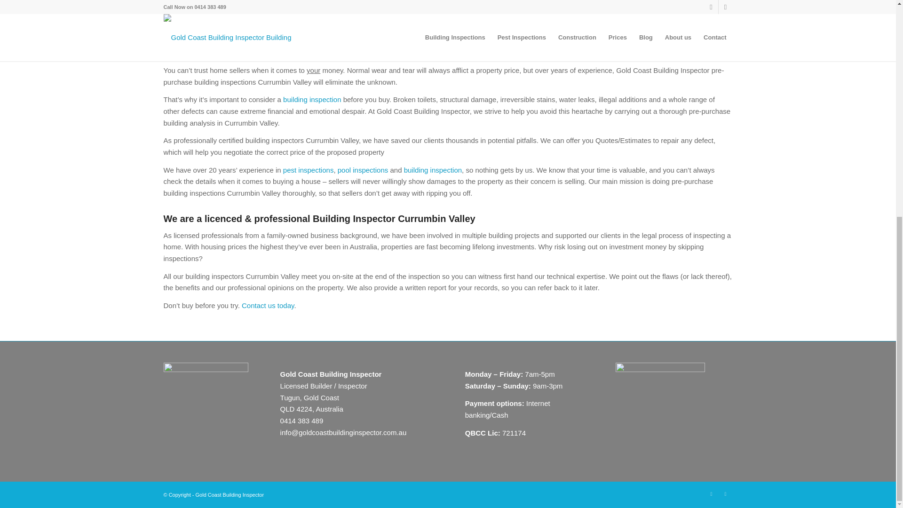 The height and width of the screenshot is (508, 903). What do you see at coordinates (301, 421) in the screenshot?
I see `0414 383 489` at bounding box center [301, 421].